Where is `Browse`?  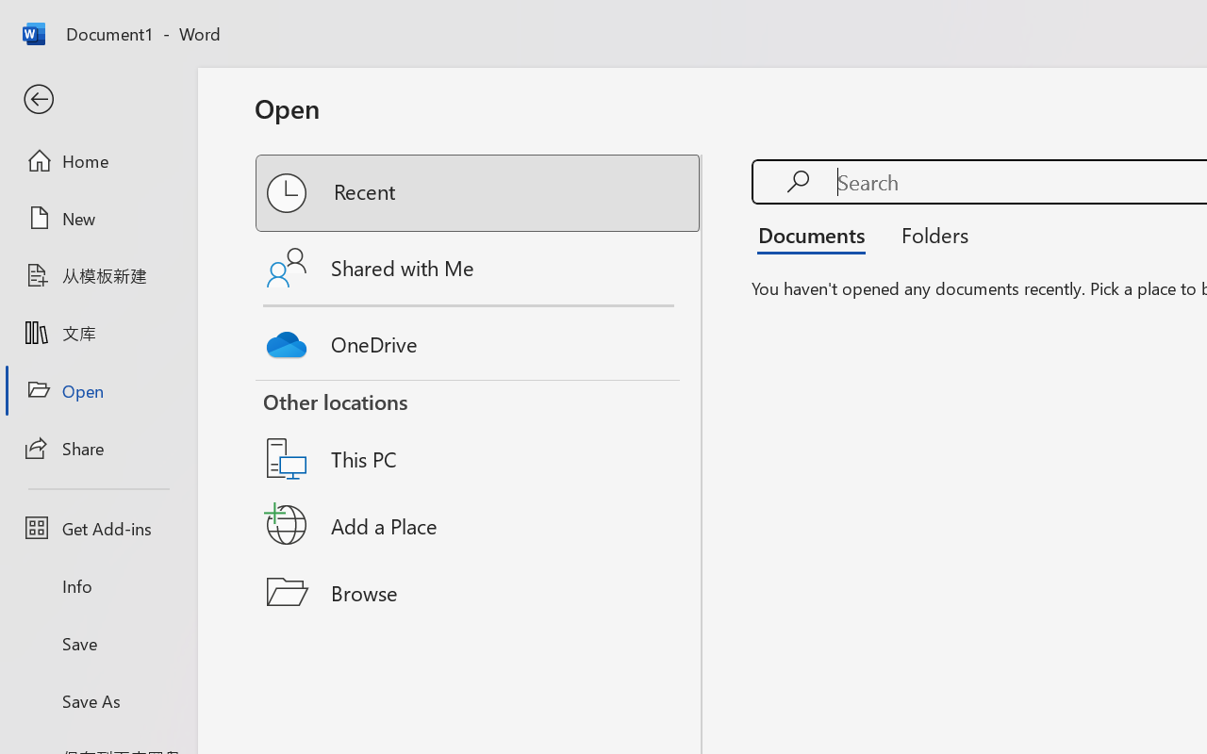
Browse is located at coordinates (479, 592).